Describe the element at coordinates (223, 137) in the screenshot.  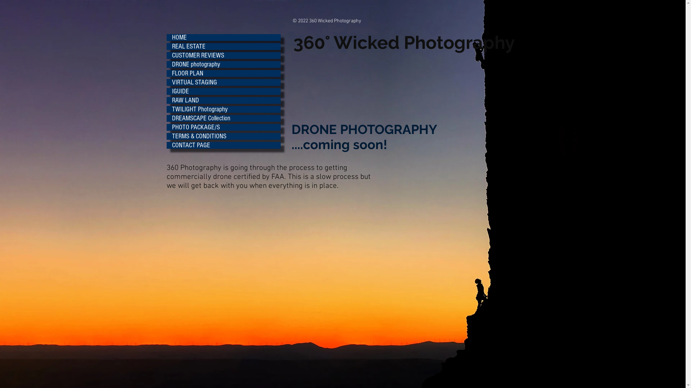
I see `TERMS & CONDITIONS` at that location.